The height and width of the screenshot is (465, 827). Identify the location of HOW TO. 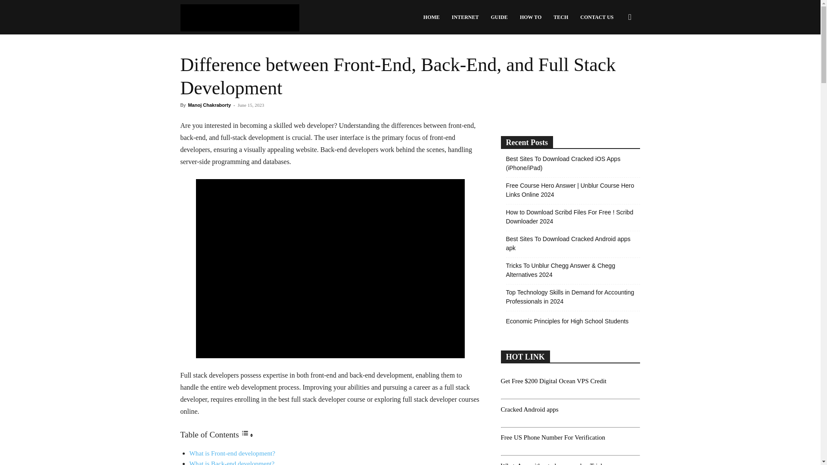
(531, 17).